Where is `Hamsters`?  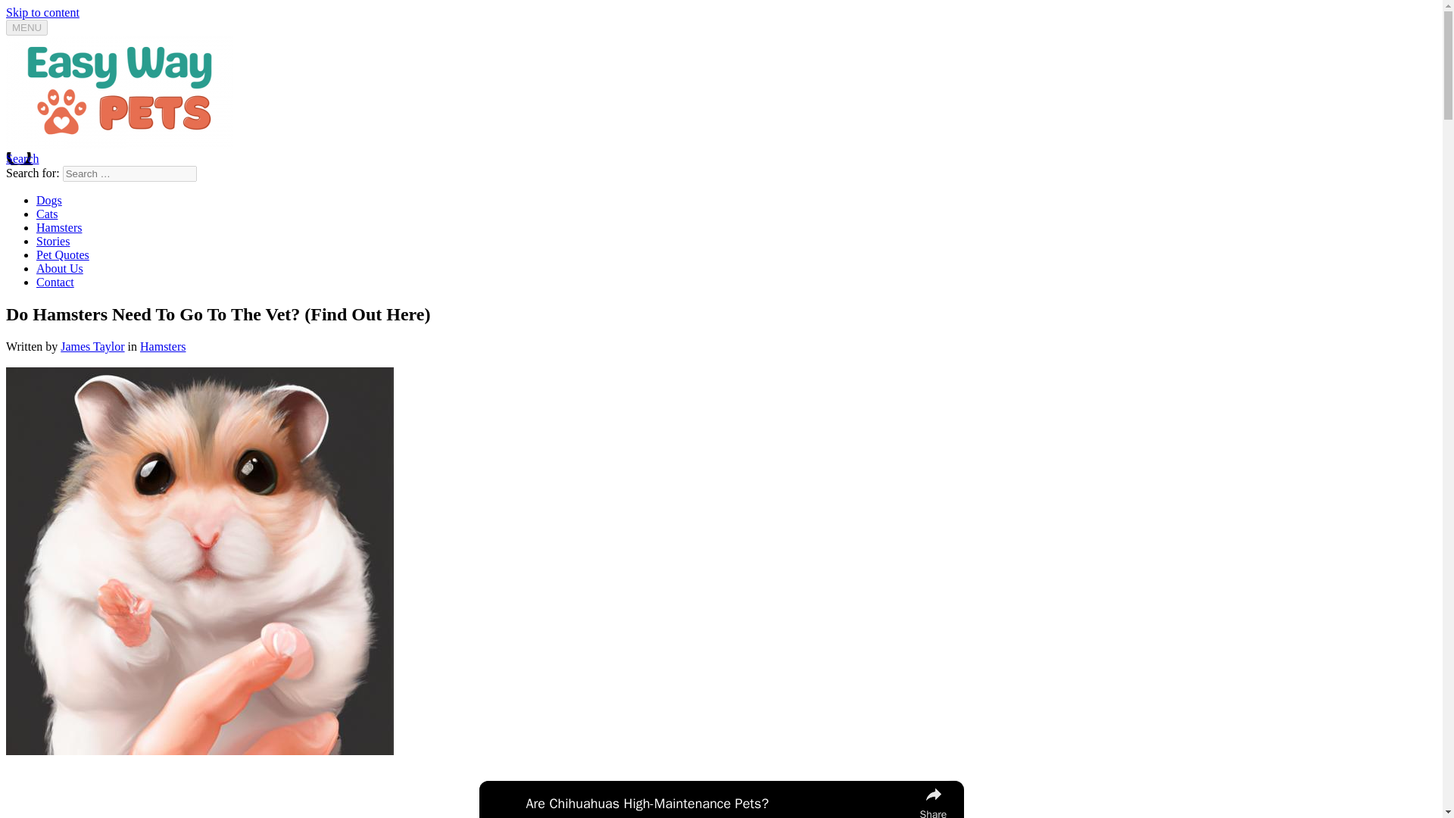 Hamsters is located at coordinates (59, 227).